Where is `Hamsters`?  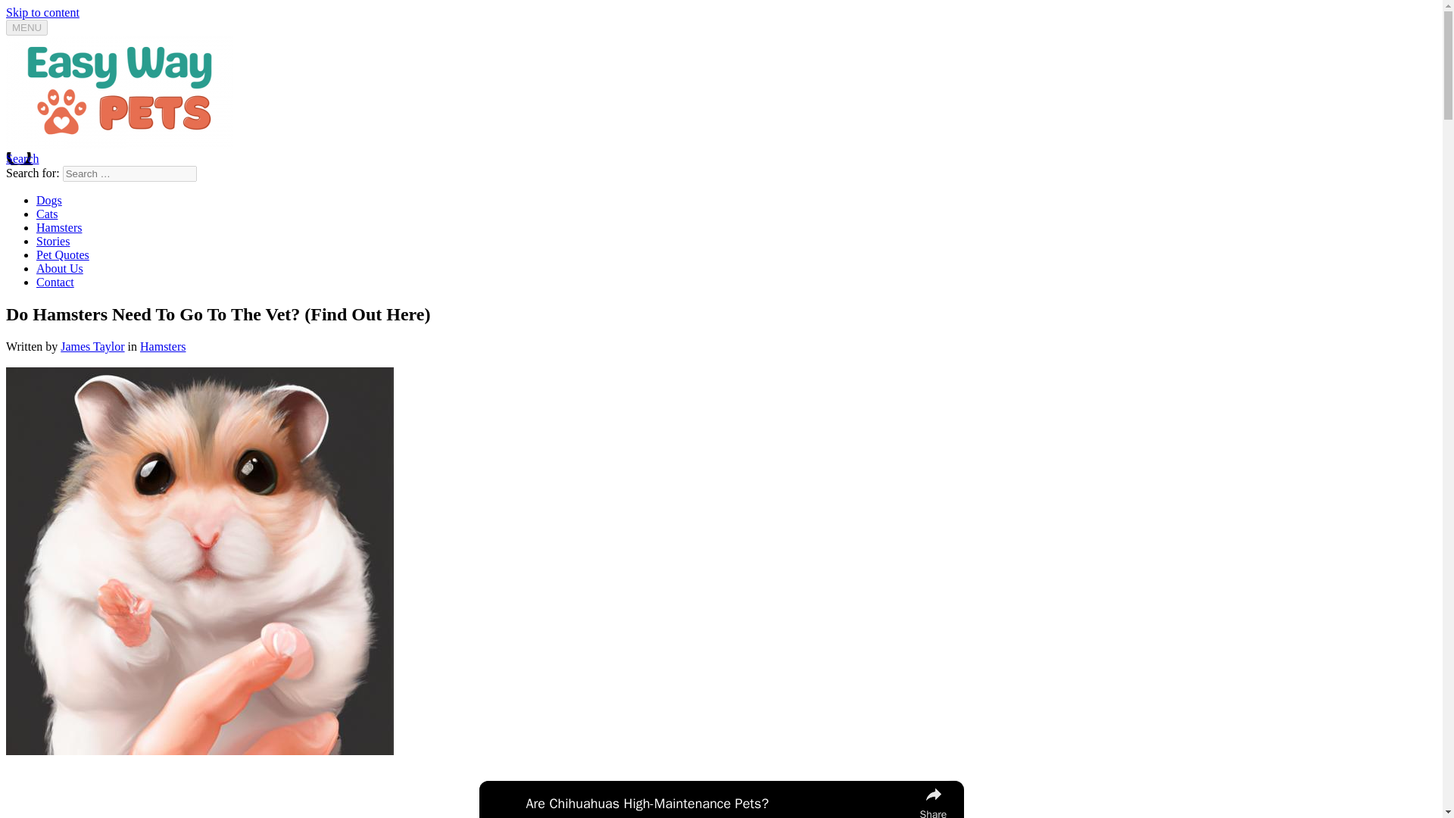 Hamsters is located at coordinates (59, 227).